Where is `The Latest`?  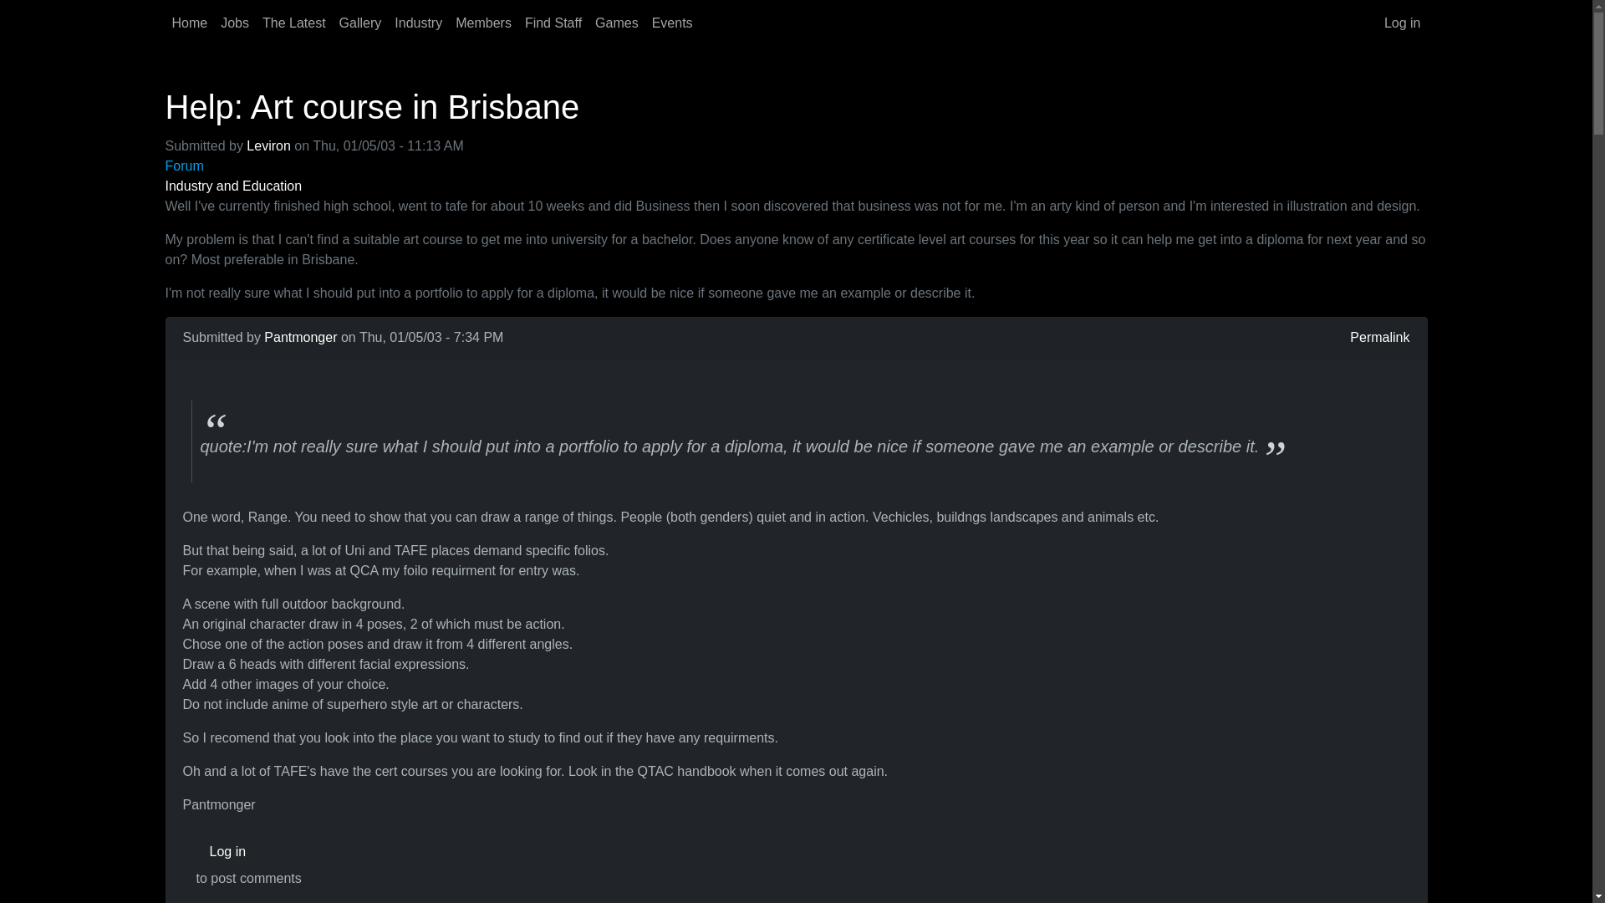 The Latest is located at coordinates (293, 23).